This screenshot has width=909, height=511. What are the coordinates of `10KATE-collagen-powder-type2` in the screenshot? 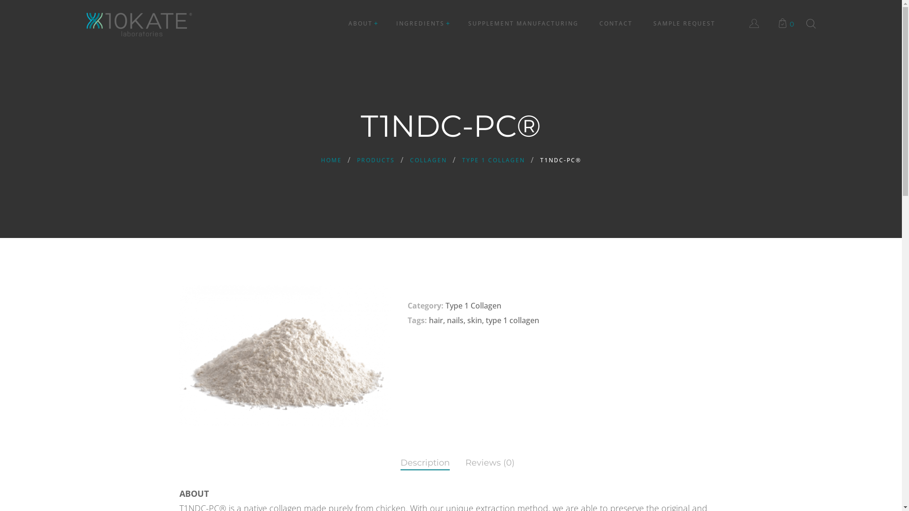 It's located at (285, 356).